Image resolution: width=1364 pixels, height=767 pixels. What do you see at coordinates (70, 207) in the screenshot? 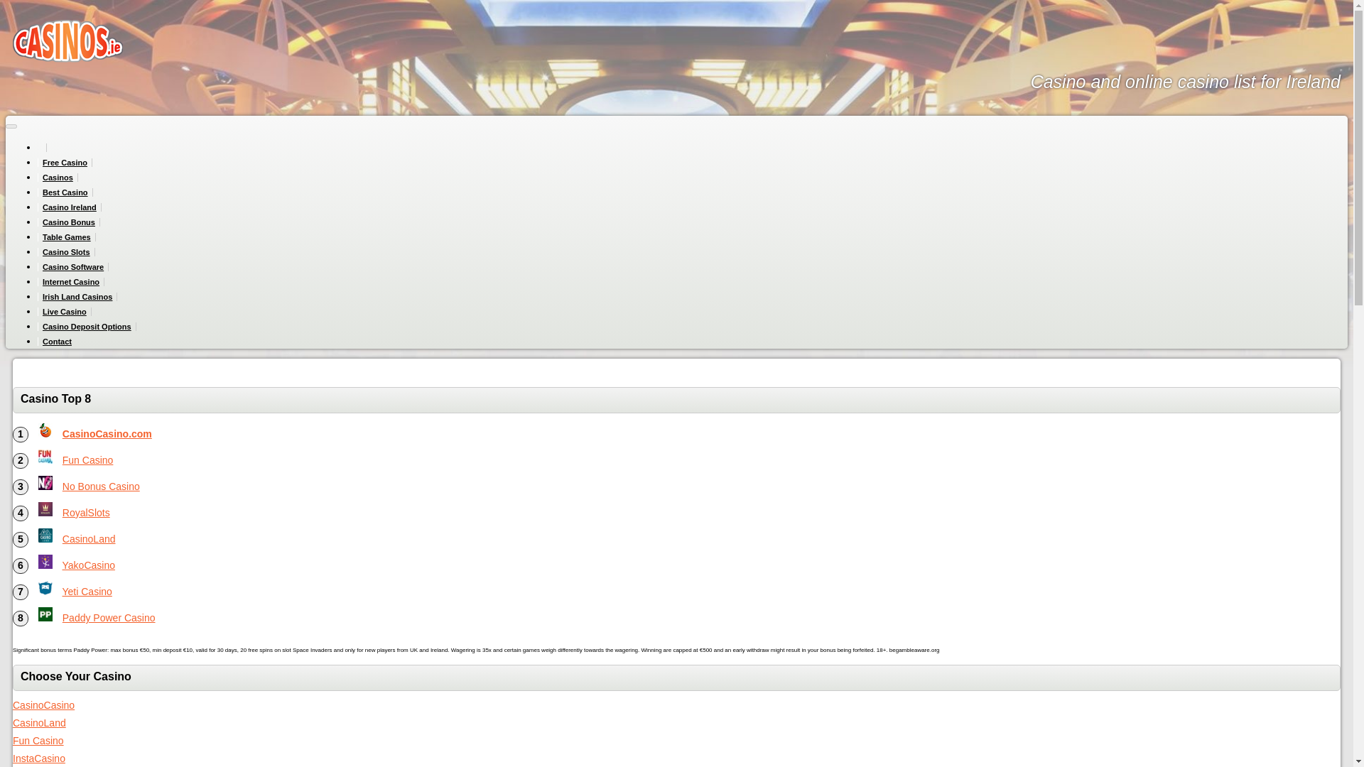
I see `Casino Ireland` at bounding box center [70, 207].